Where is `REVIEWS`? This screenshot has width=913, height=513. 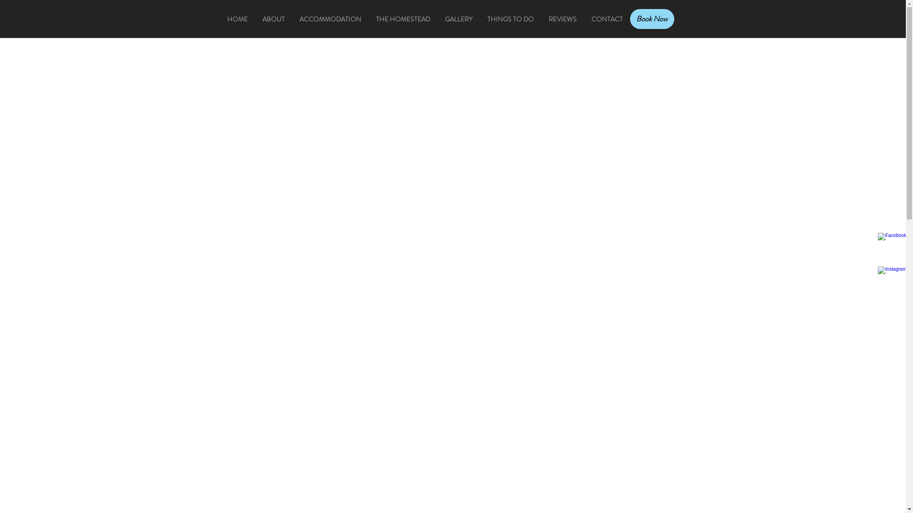 REVIEWS is located at coordinates (563, 19).